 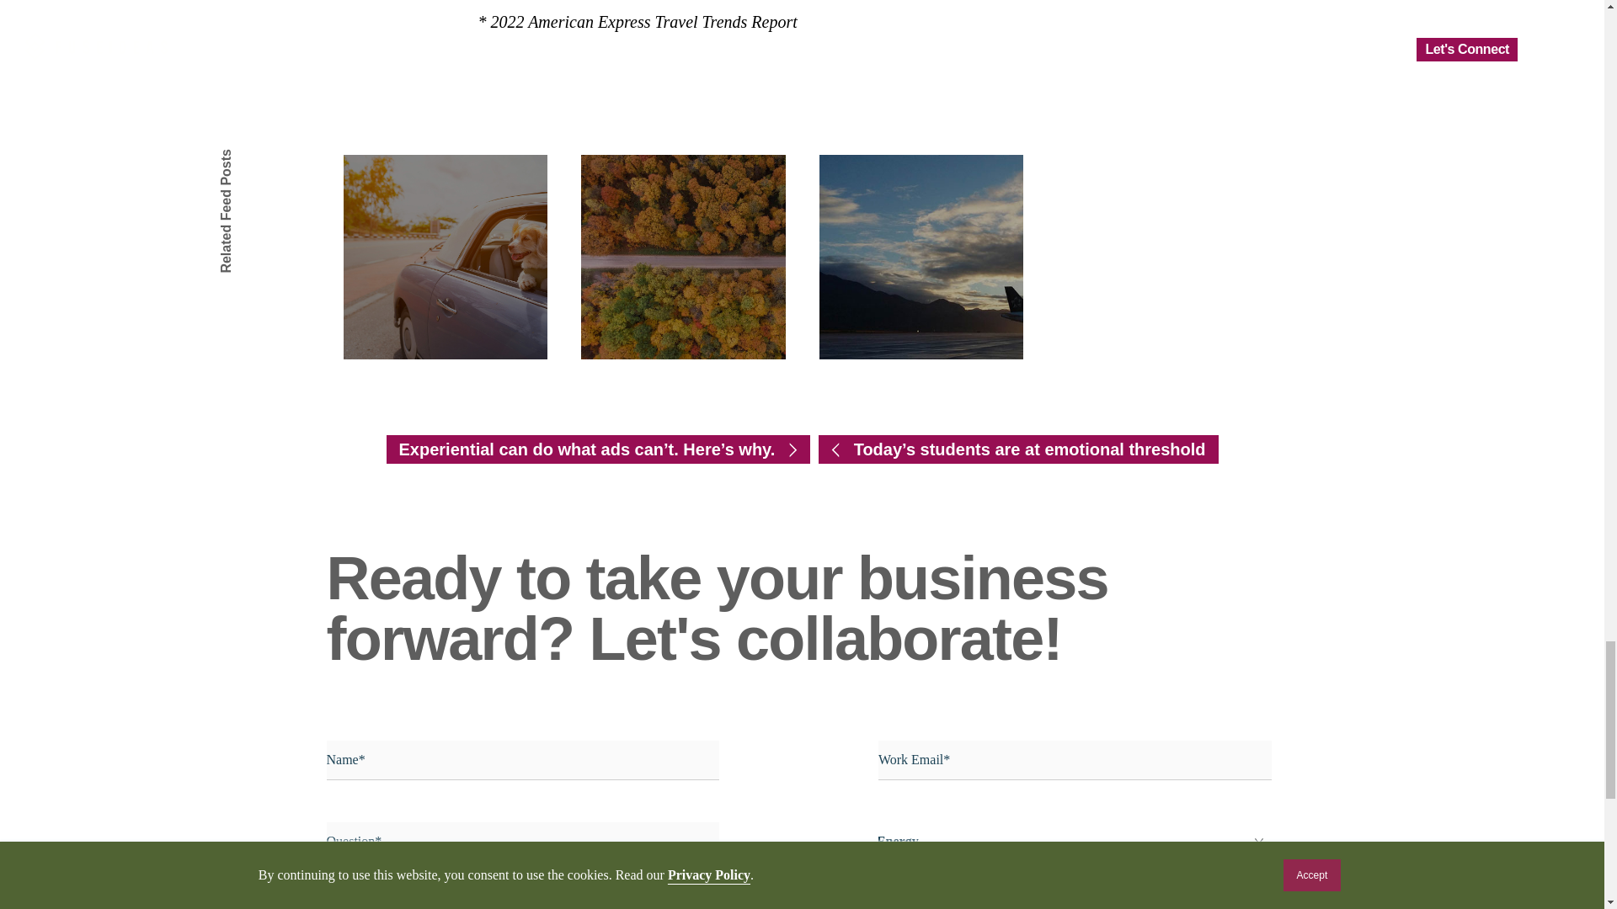 I want to click on How DMOs Can Act Fast in the Age of Slow Travel, so click(x=445, y=256).